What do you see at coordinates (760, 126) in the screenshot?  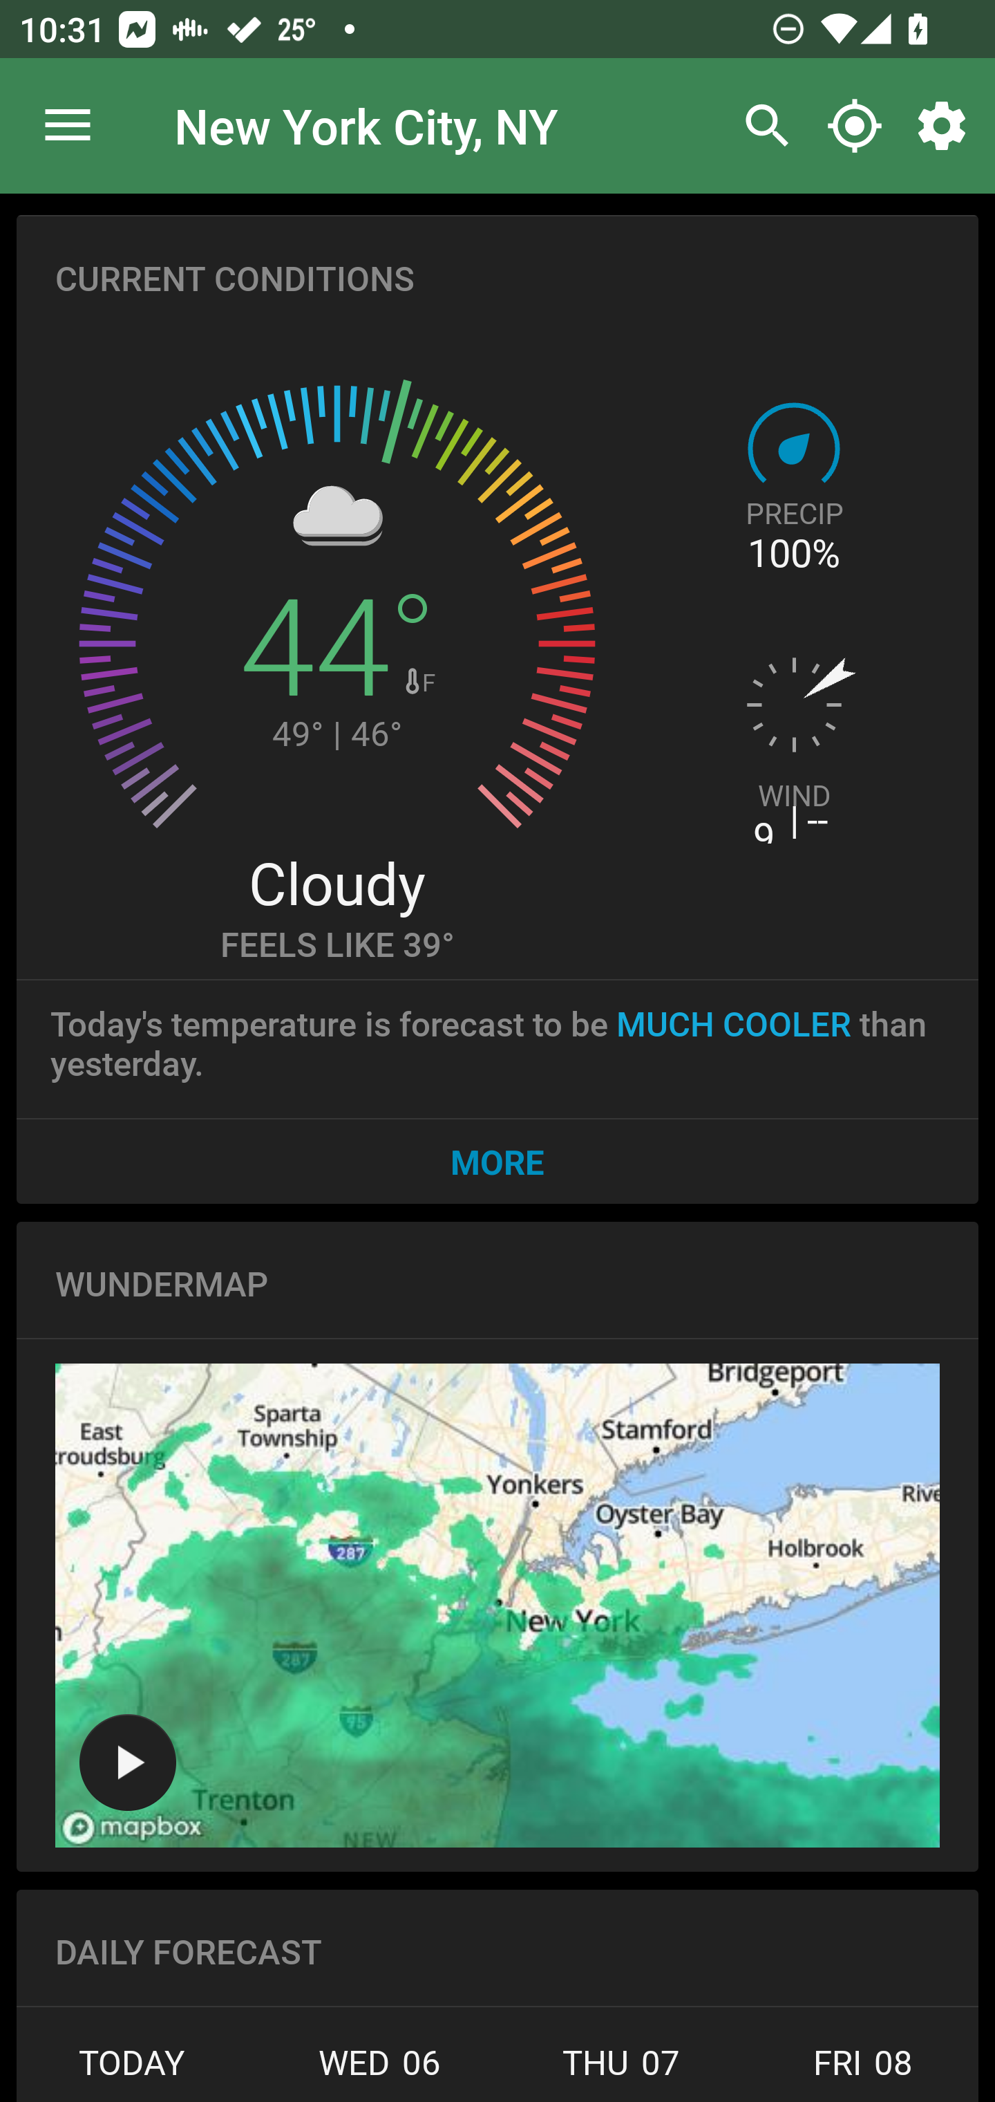 I see `Search for location` at bounding box center [760, 126].